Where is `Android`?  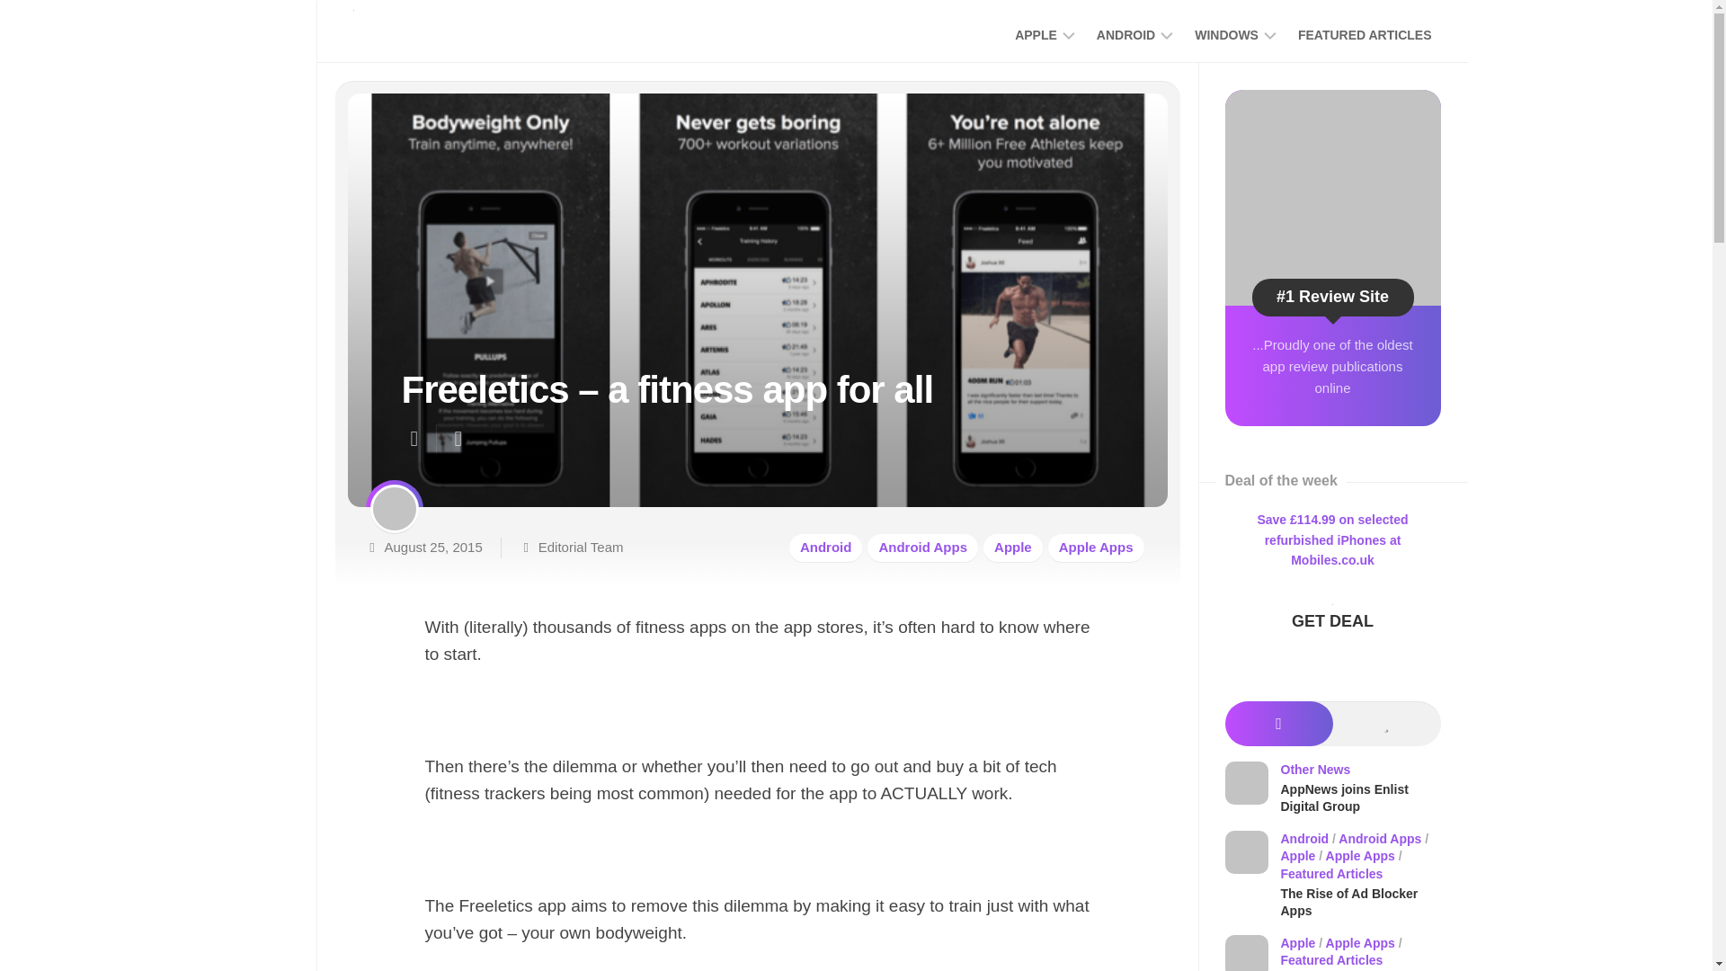
Android is located at coordinates (1125, 34).